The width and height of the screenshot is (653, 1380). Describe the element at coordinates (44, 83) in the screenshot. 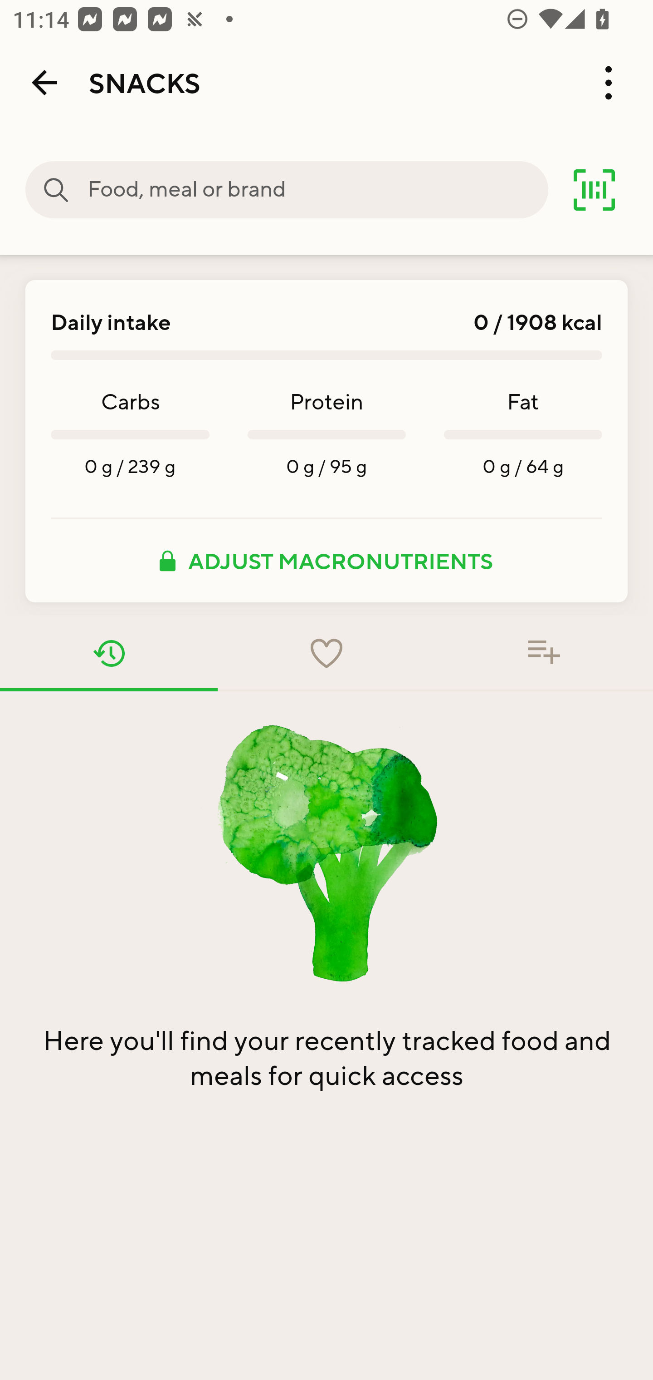

I see `Back` at that location.